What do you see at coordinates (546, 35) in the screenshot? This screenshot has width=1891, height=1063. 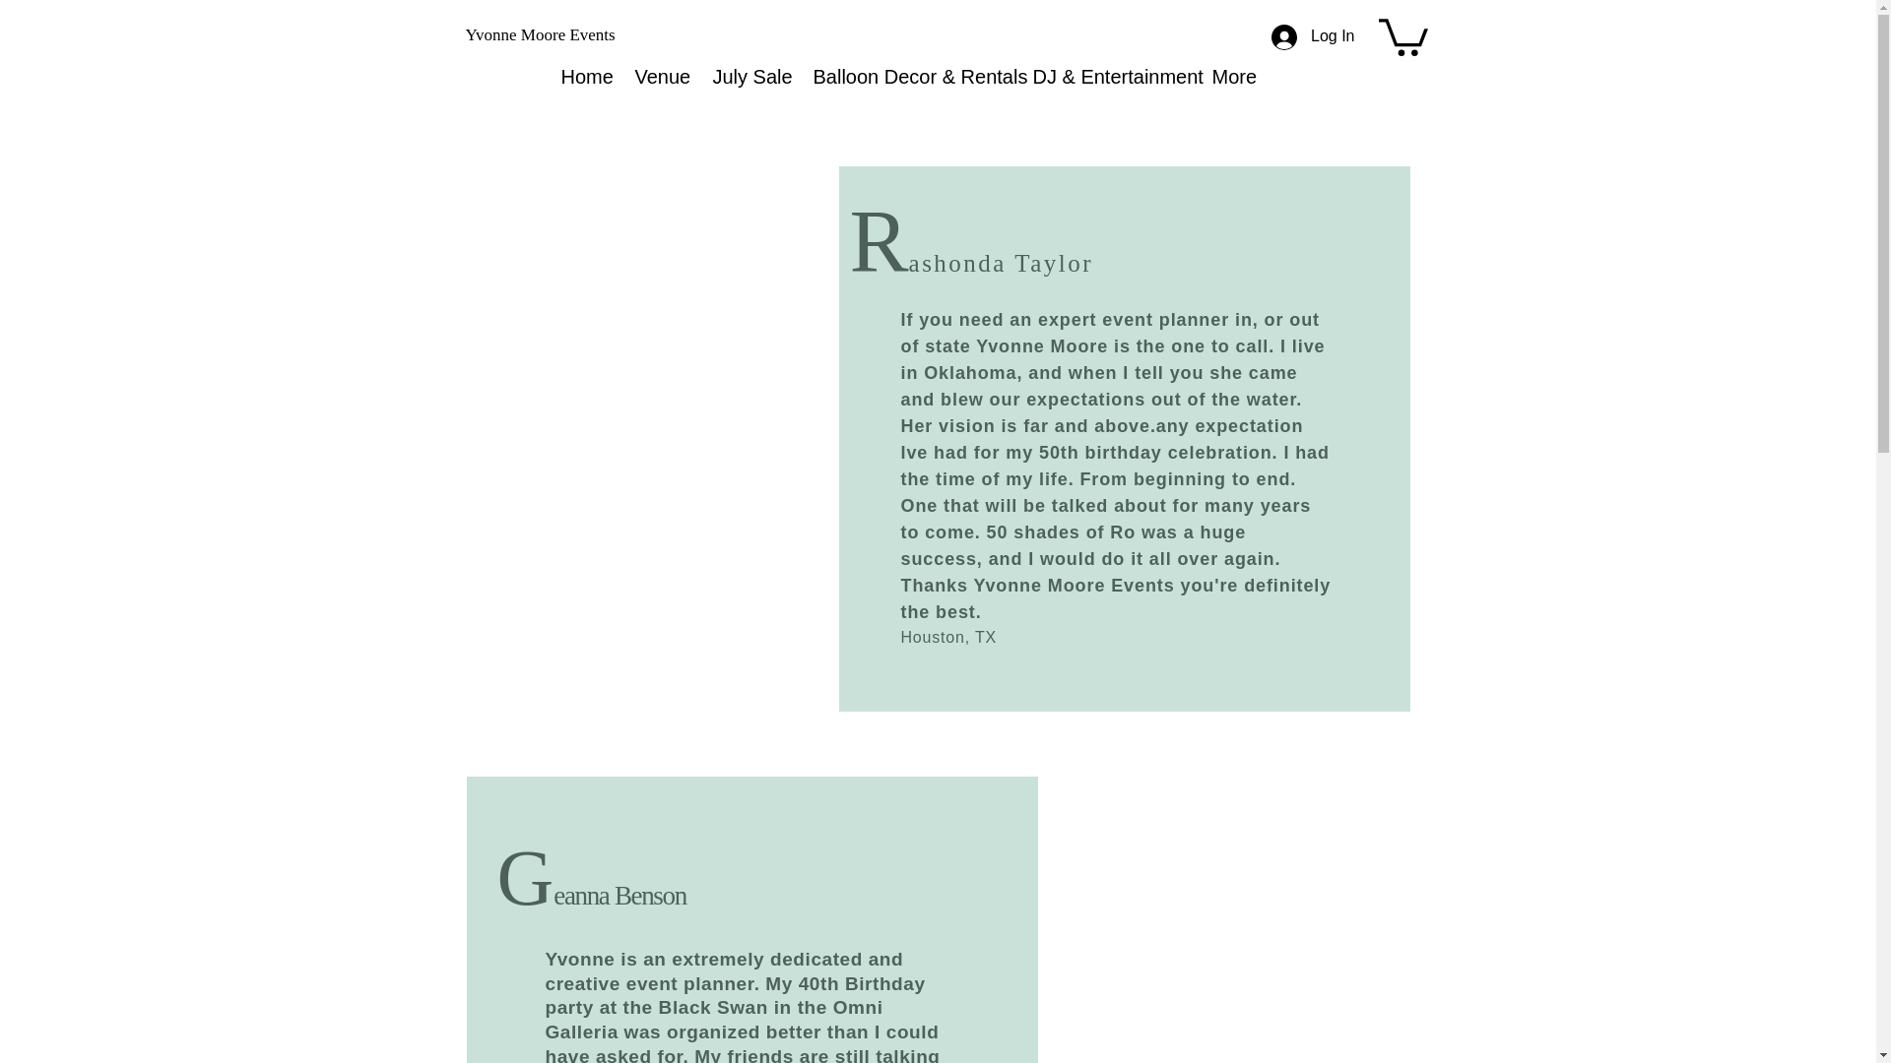 I see `Yvonne Moore Events` at bounding box center [546, 35].